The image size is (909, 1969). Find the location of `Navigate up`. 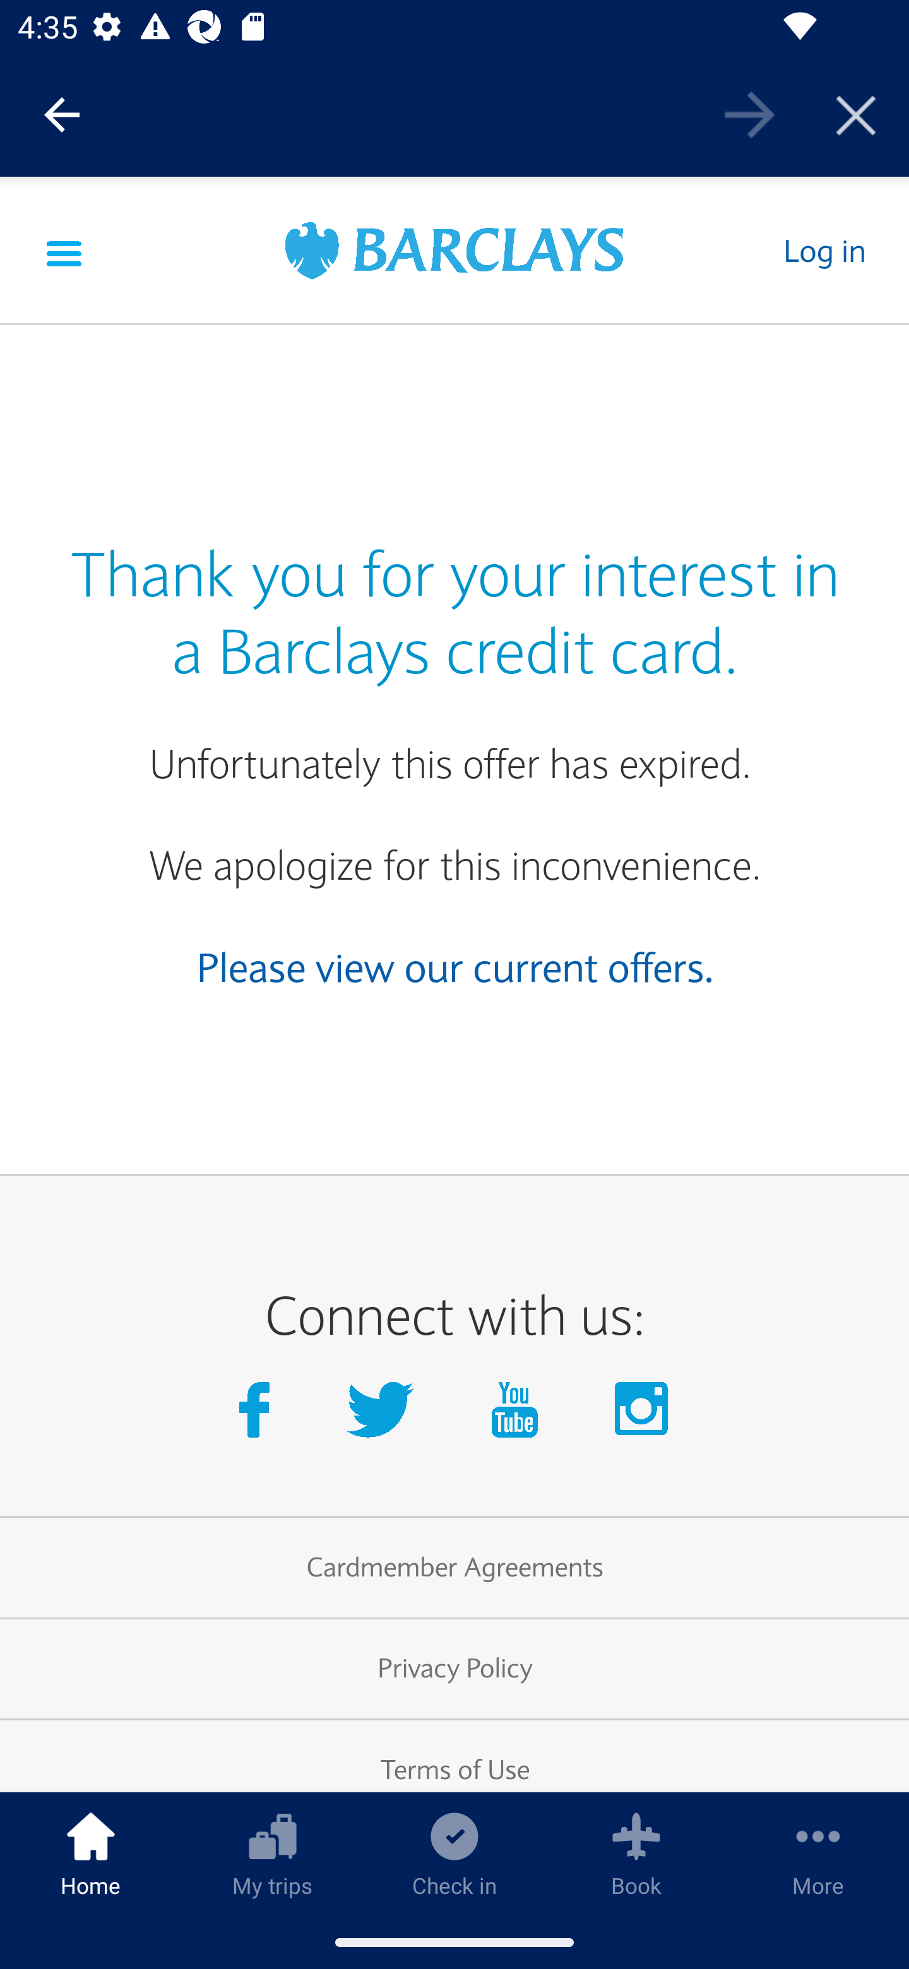

Navigate up is located at coordinates (62, 115).